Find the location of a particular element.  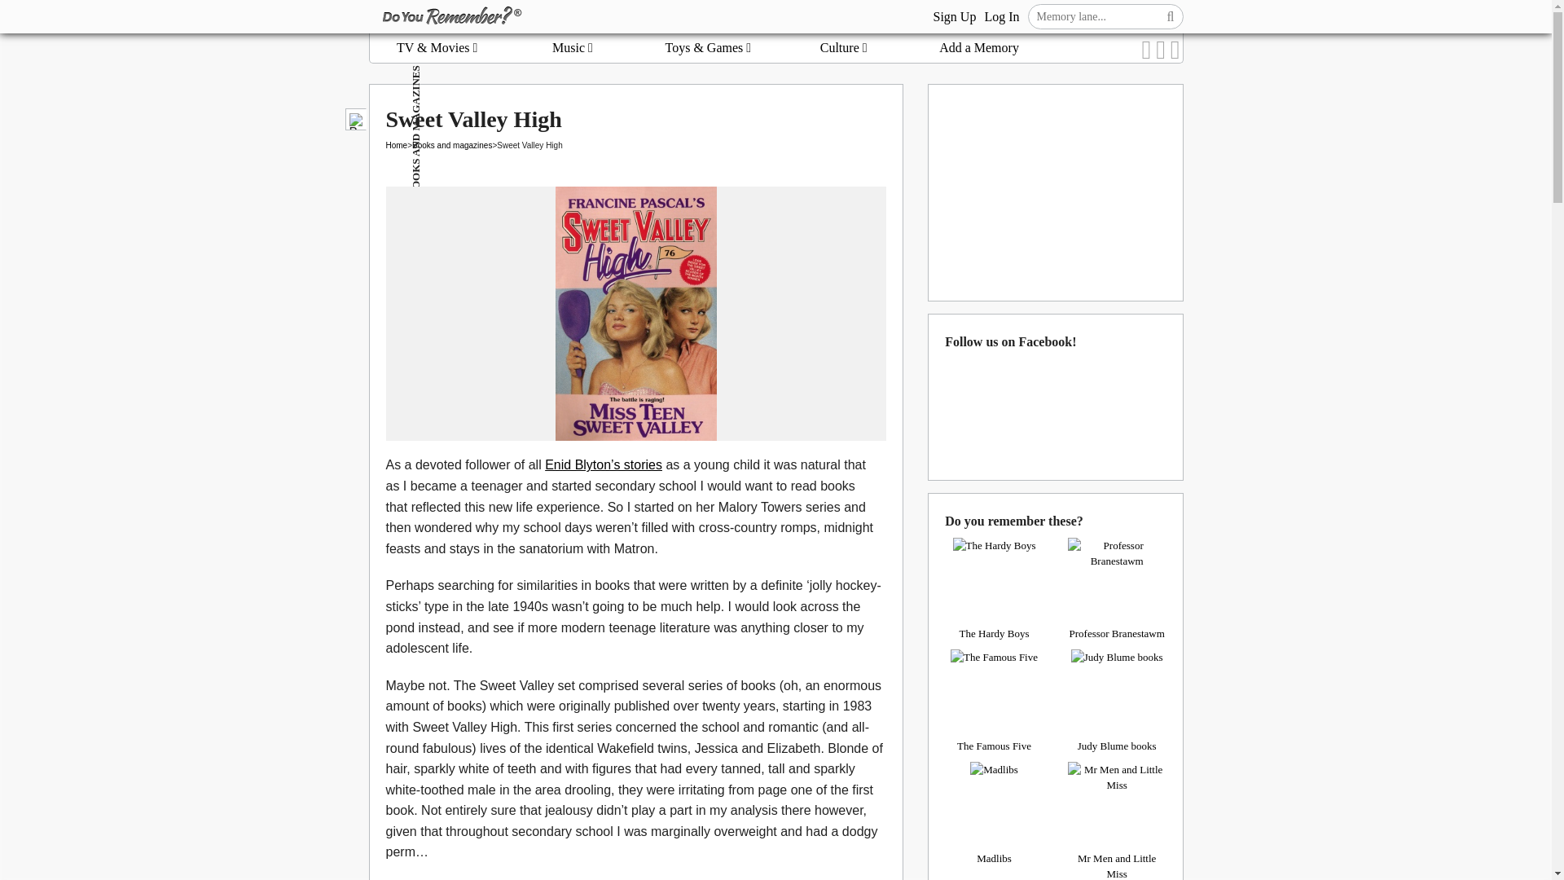

Music is located at coordinates (572, 47).